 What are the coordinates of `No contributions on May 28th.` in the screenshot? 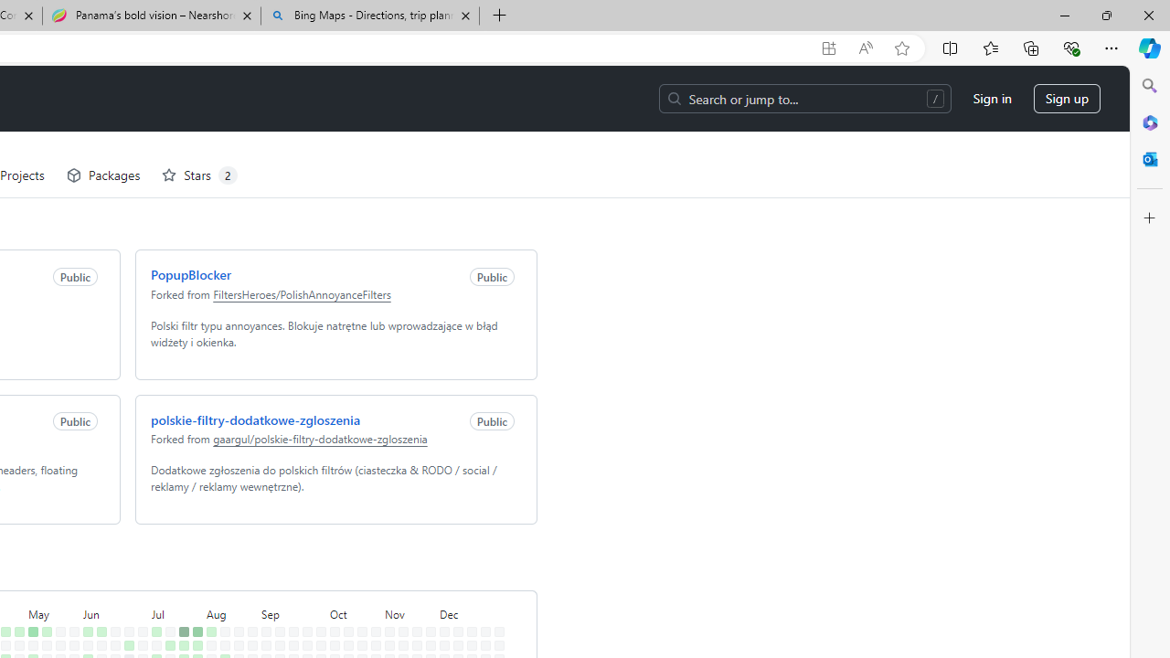 It's located at (70, 593).